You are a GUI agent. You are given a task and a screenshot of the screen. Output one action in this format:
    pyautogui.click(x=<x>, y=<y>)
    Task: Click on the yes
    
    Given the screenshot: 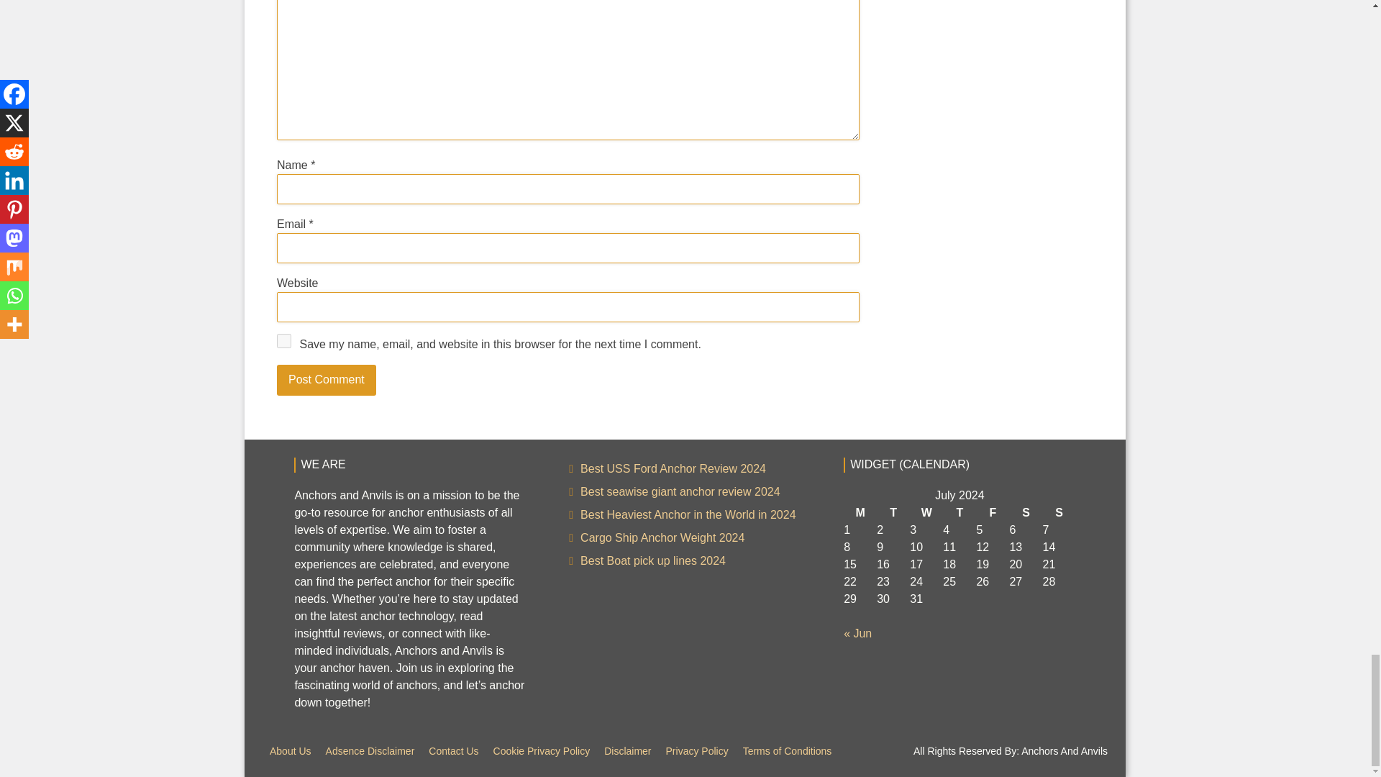 What is the action you would take?
    pyautogui.click(x=284, y=341)
    